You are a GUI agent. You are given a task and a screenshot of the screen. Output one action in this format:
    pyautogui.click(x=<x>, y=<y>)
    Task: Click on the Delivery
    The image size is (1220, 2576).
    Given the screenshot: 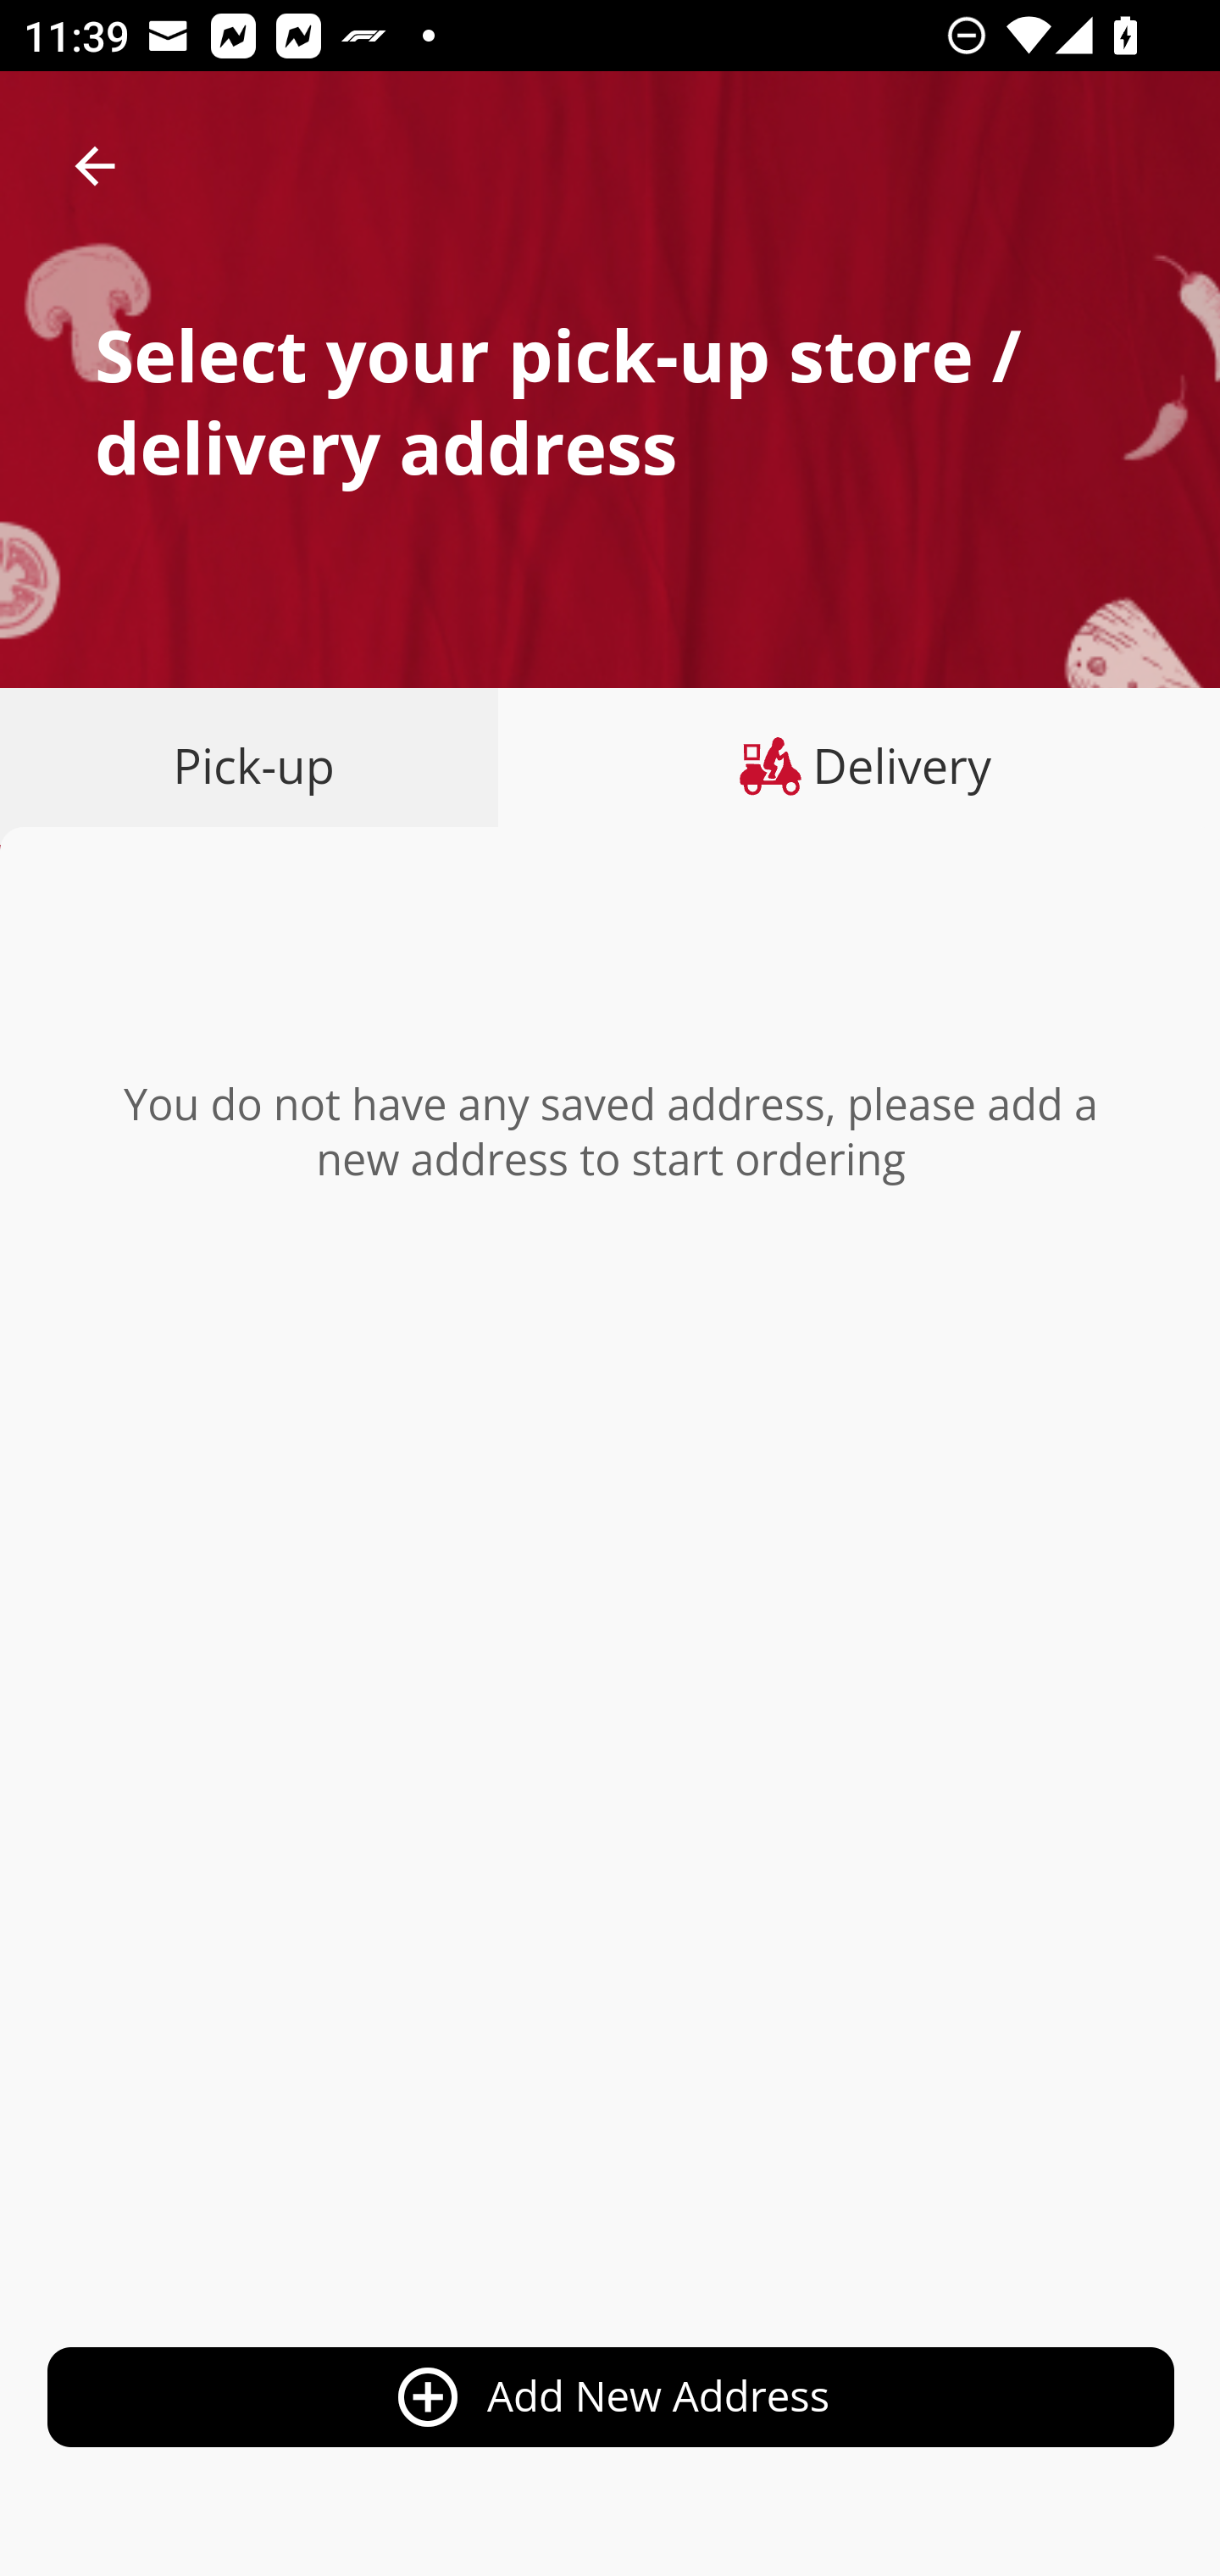 What is the action you would take?
    pyautogui.click(x=859, y=766)
    